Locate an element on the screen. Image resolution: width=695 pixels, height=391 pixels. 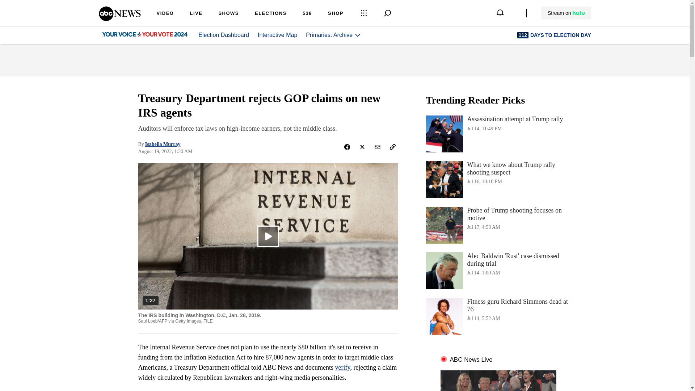
SHOP is located at coordinates (336, 14).